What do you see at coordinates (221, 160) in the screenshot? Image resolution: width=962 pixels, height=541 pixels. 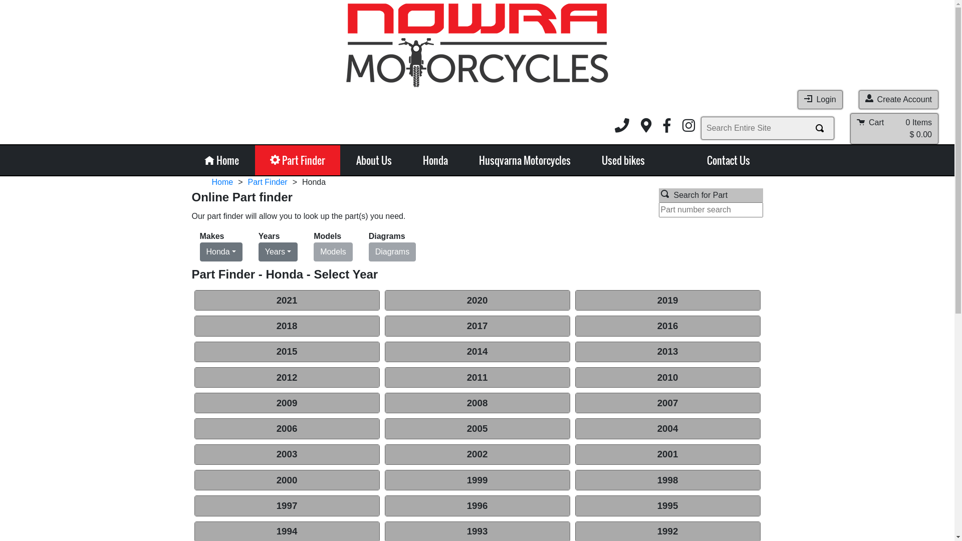 I see `Home` at bounding box center [221, 160].